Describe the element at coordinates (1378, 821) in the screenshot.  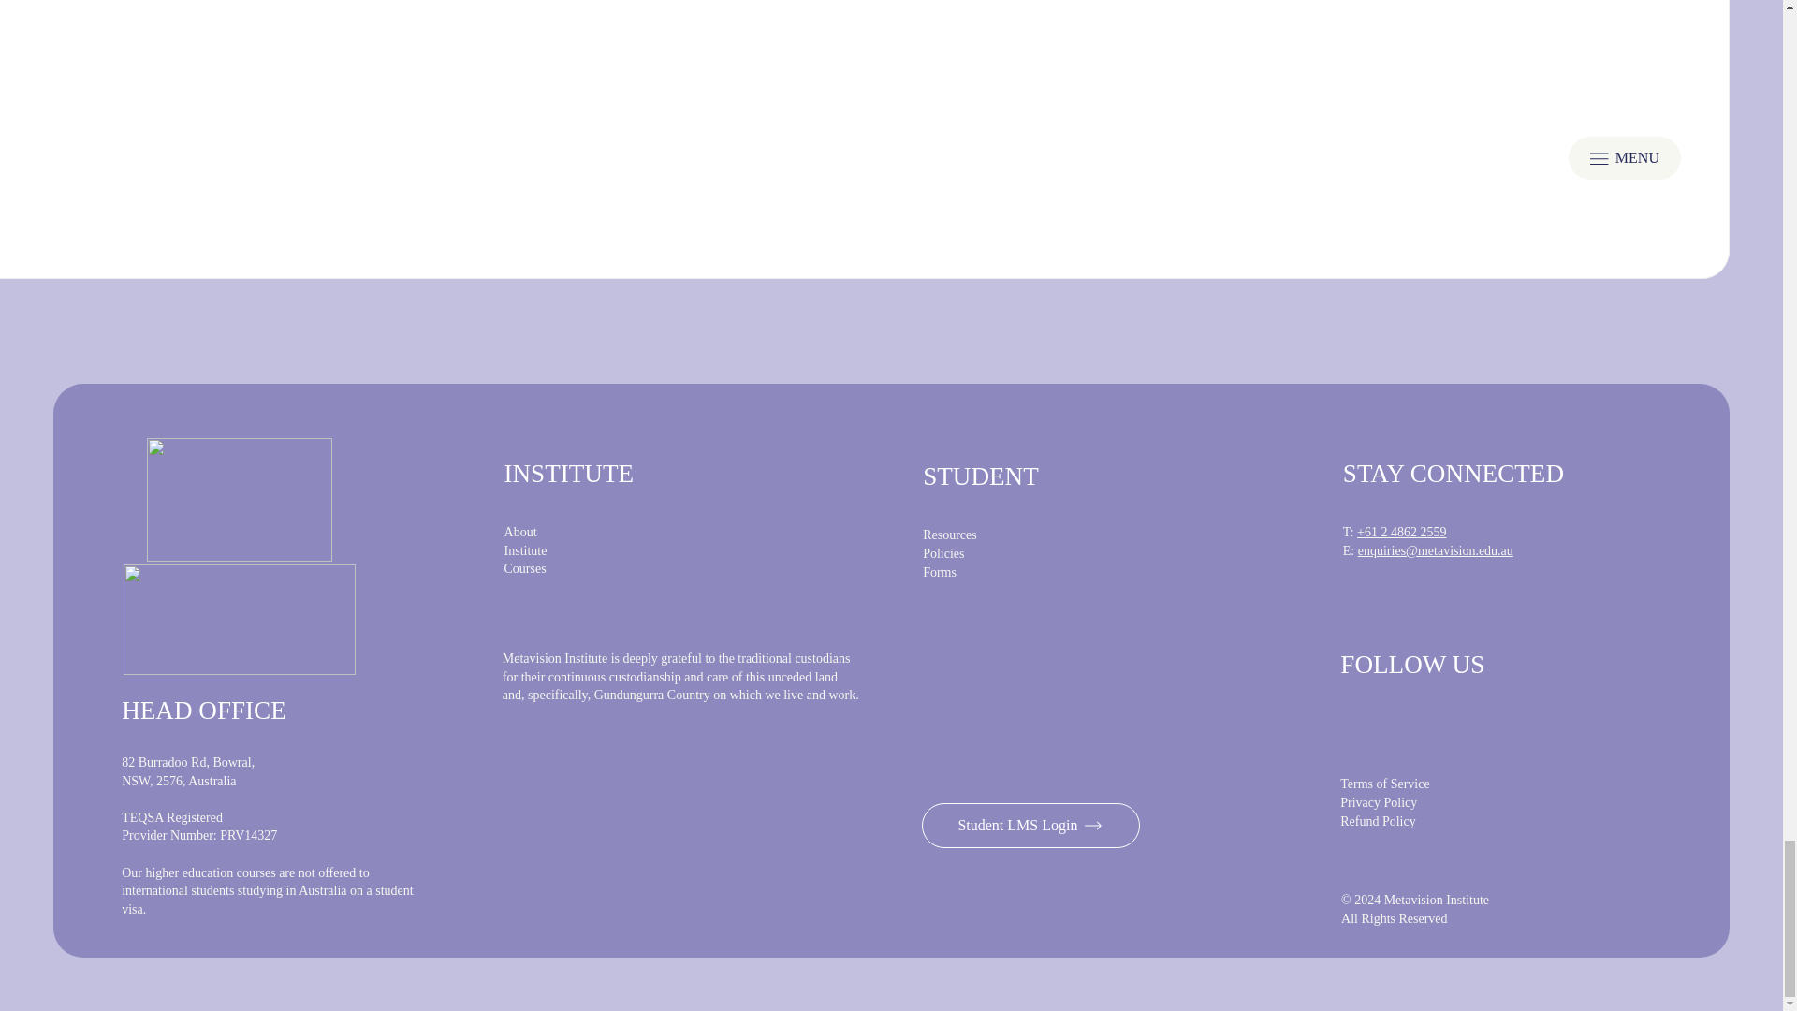
I see `Refund Policy` at that location.